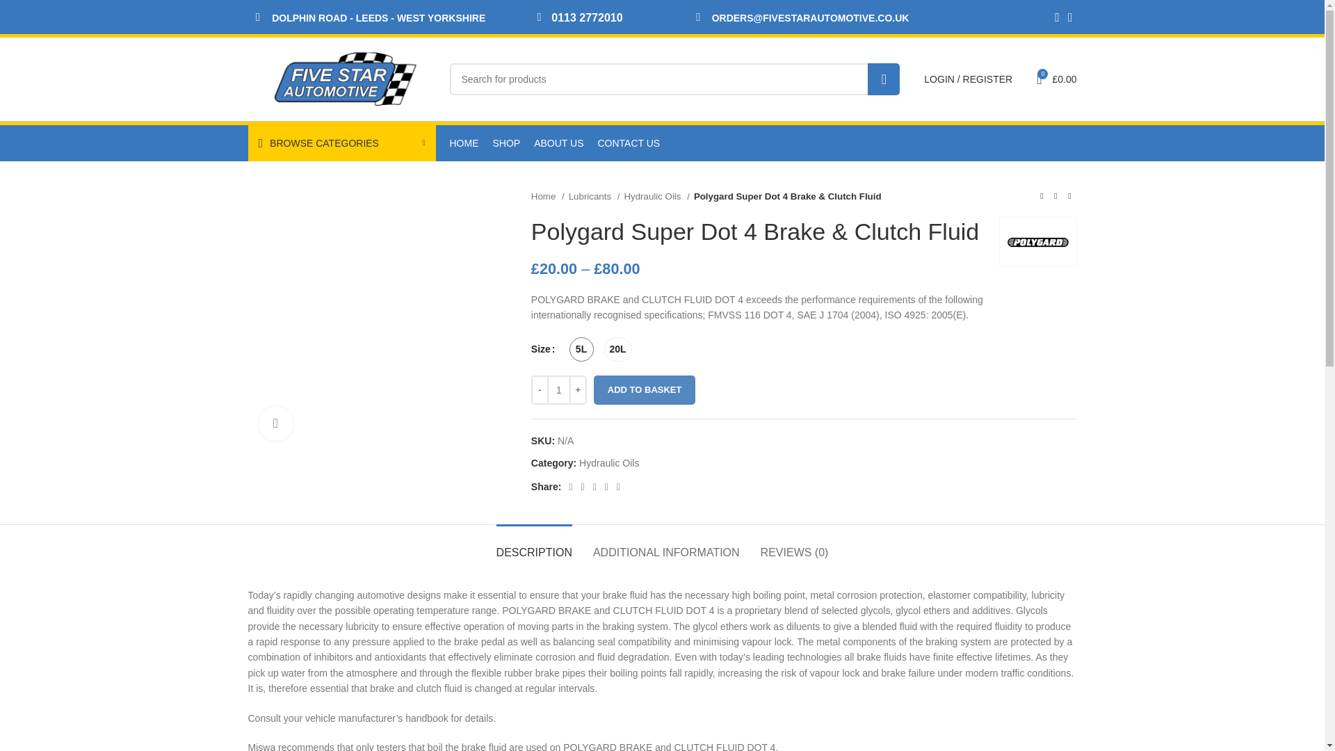 This screenshot has height=751, width=1335. I want to click on Search for products, so click(674, 79).